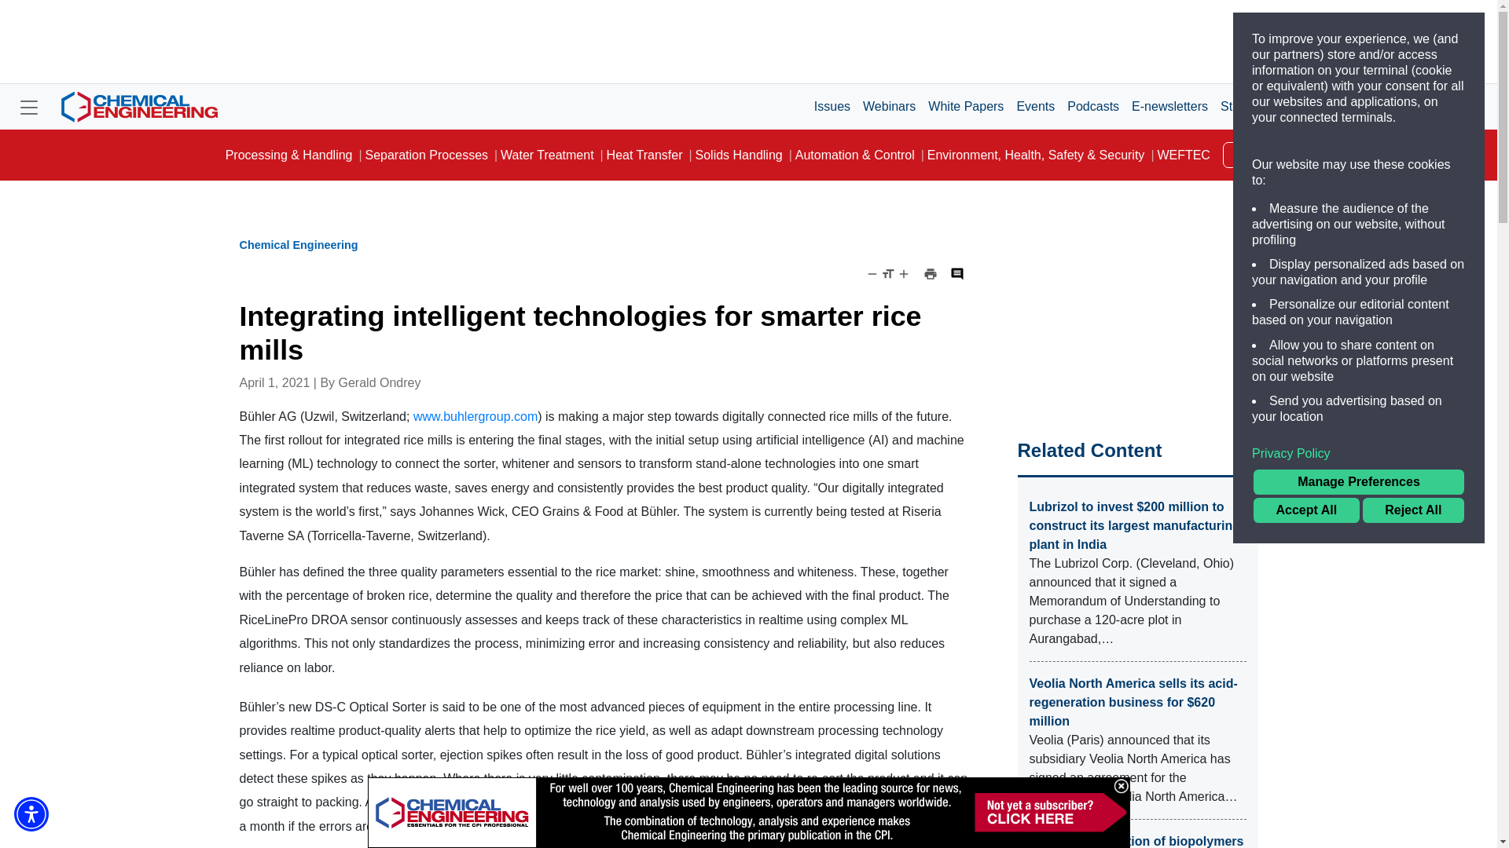 This screenshot has width=1509, height=848. I want to click on Plant Cost Index, so click(1309, 106).